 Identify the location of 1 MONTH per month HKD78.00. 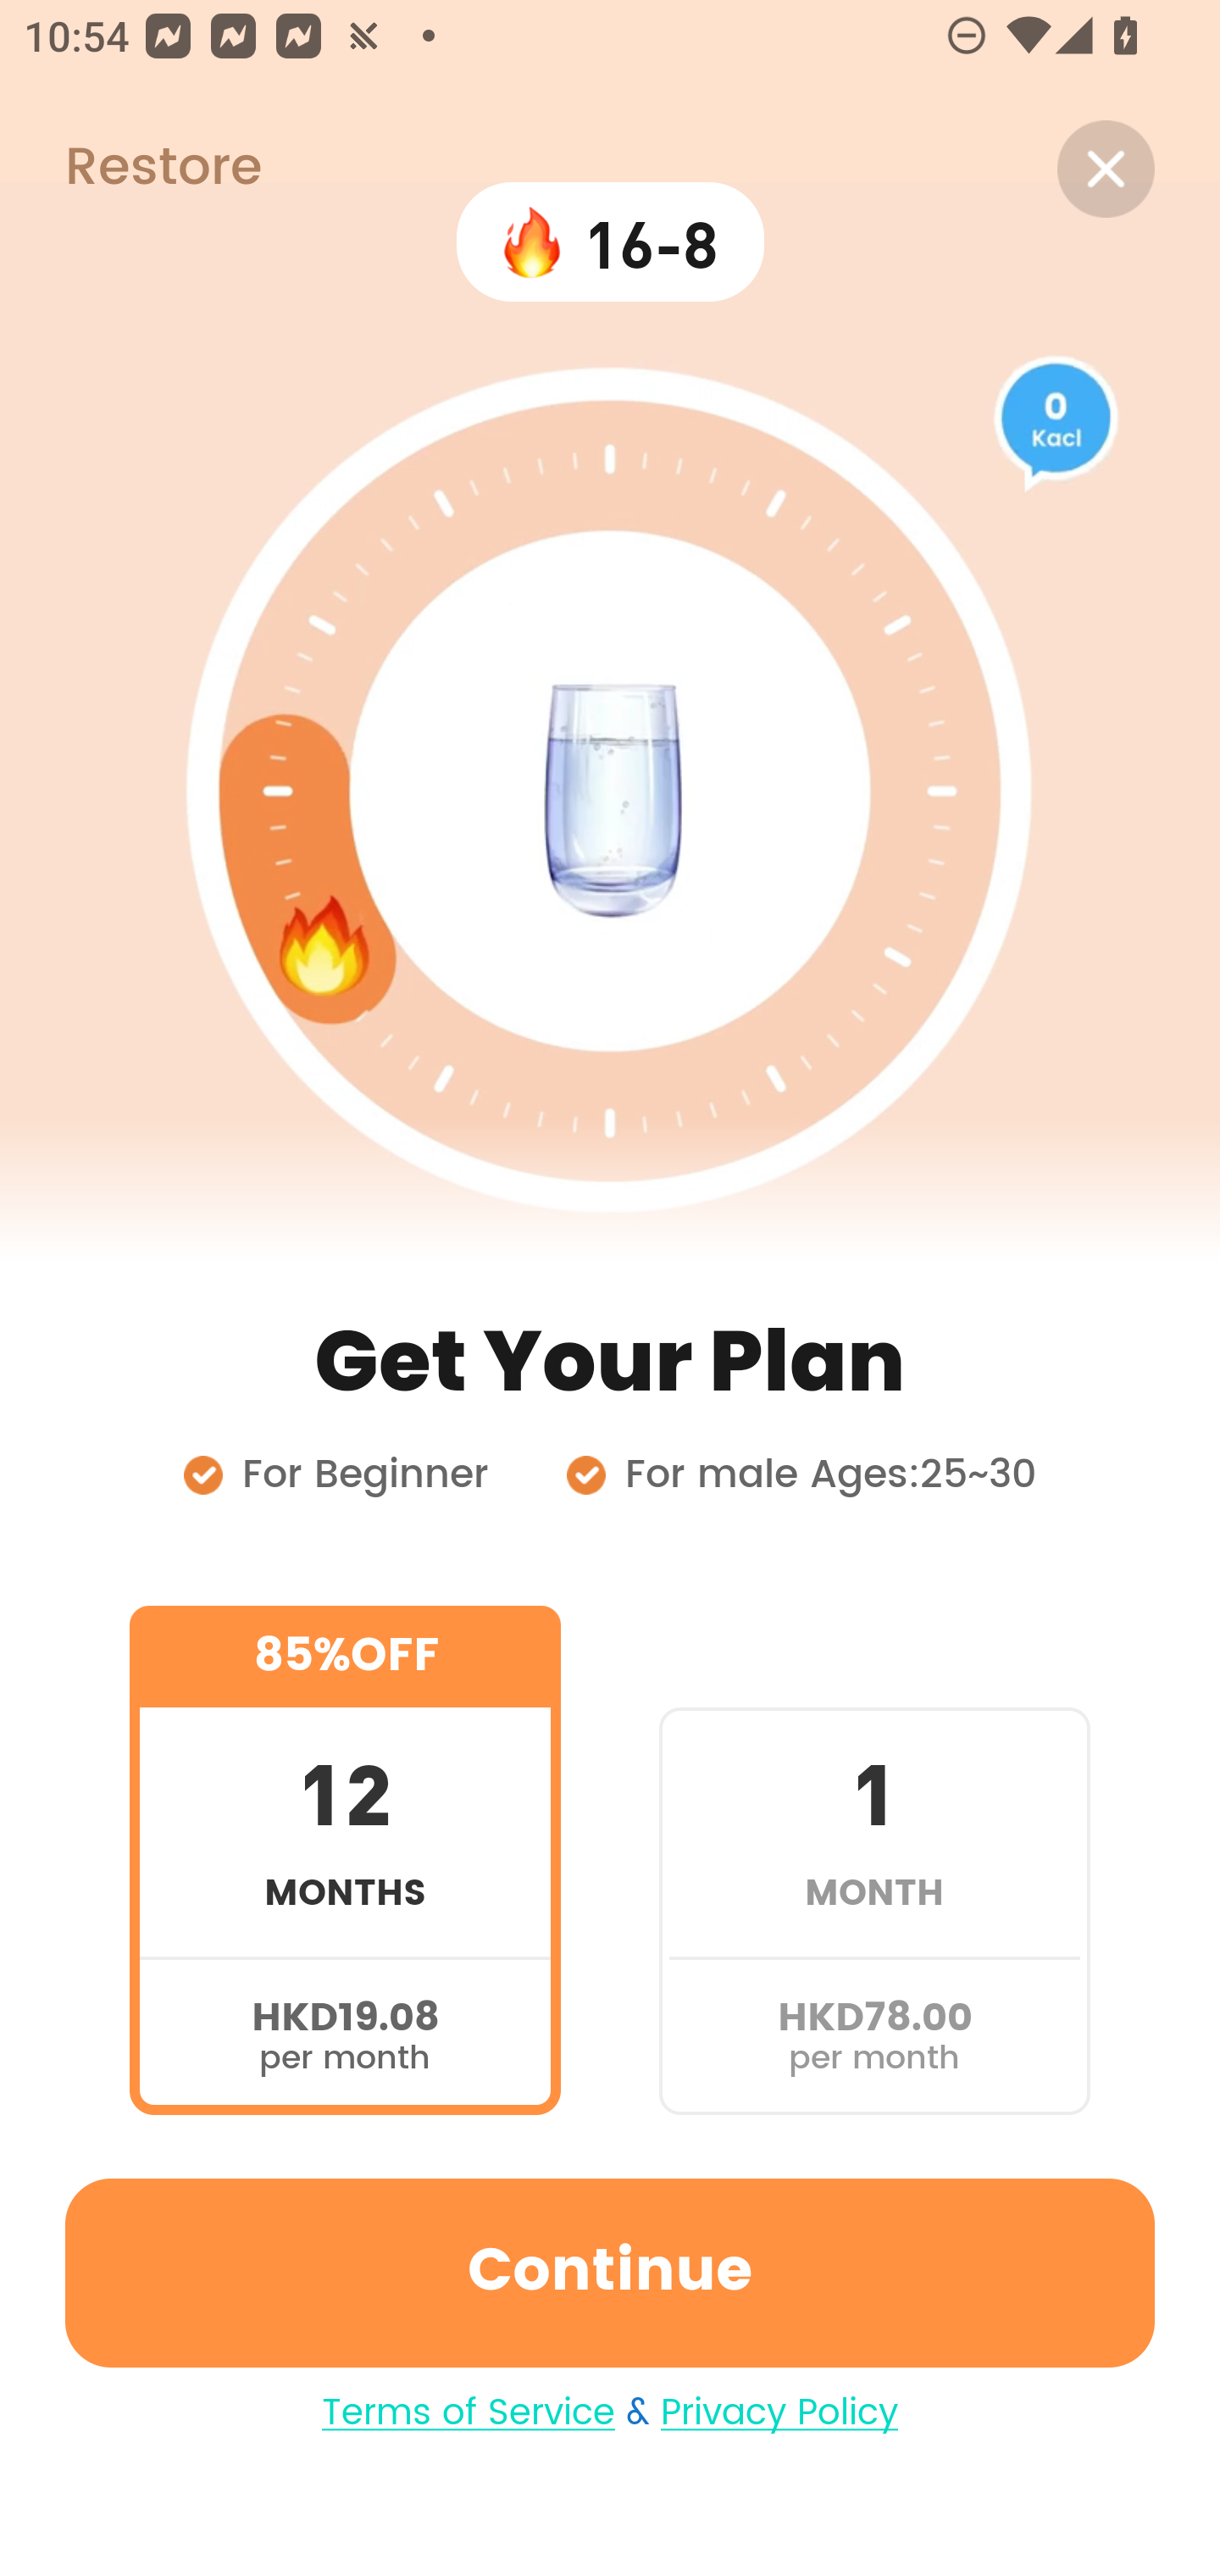
(874, 1859).